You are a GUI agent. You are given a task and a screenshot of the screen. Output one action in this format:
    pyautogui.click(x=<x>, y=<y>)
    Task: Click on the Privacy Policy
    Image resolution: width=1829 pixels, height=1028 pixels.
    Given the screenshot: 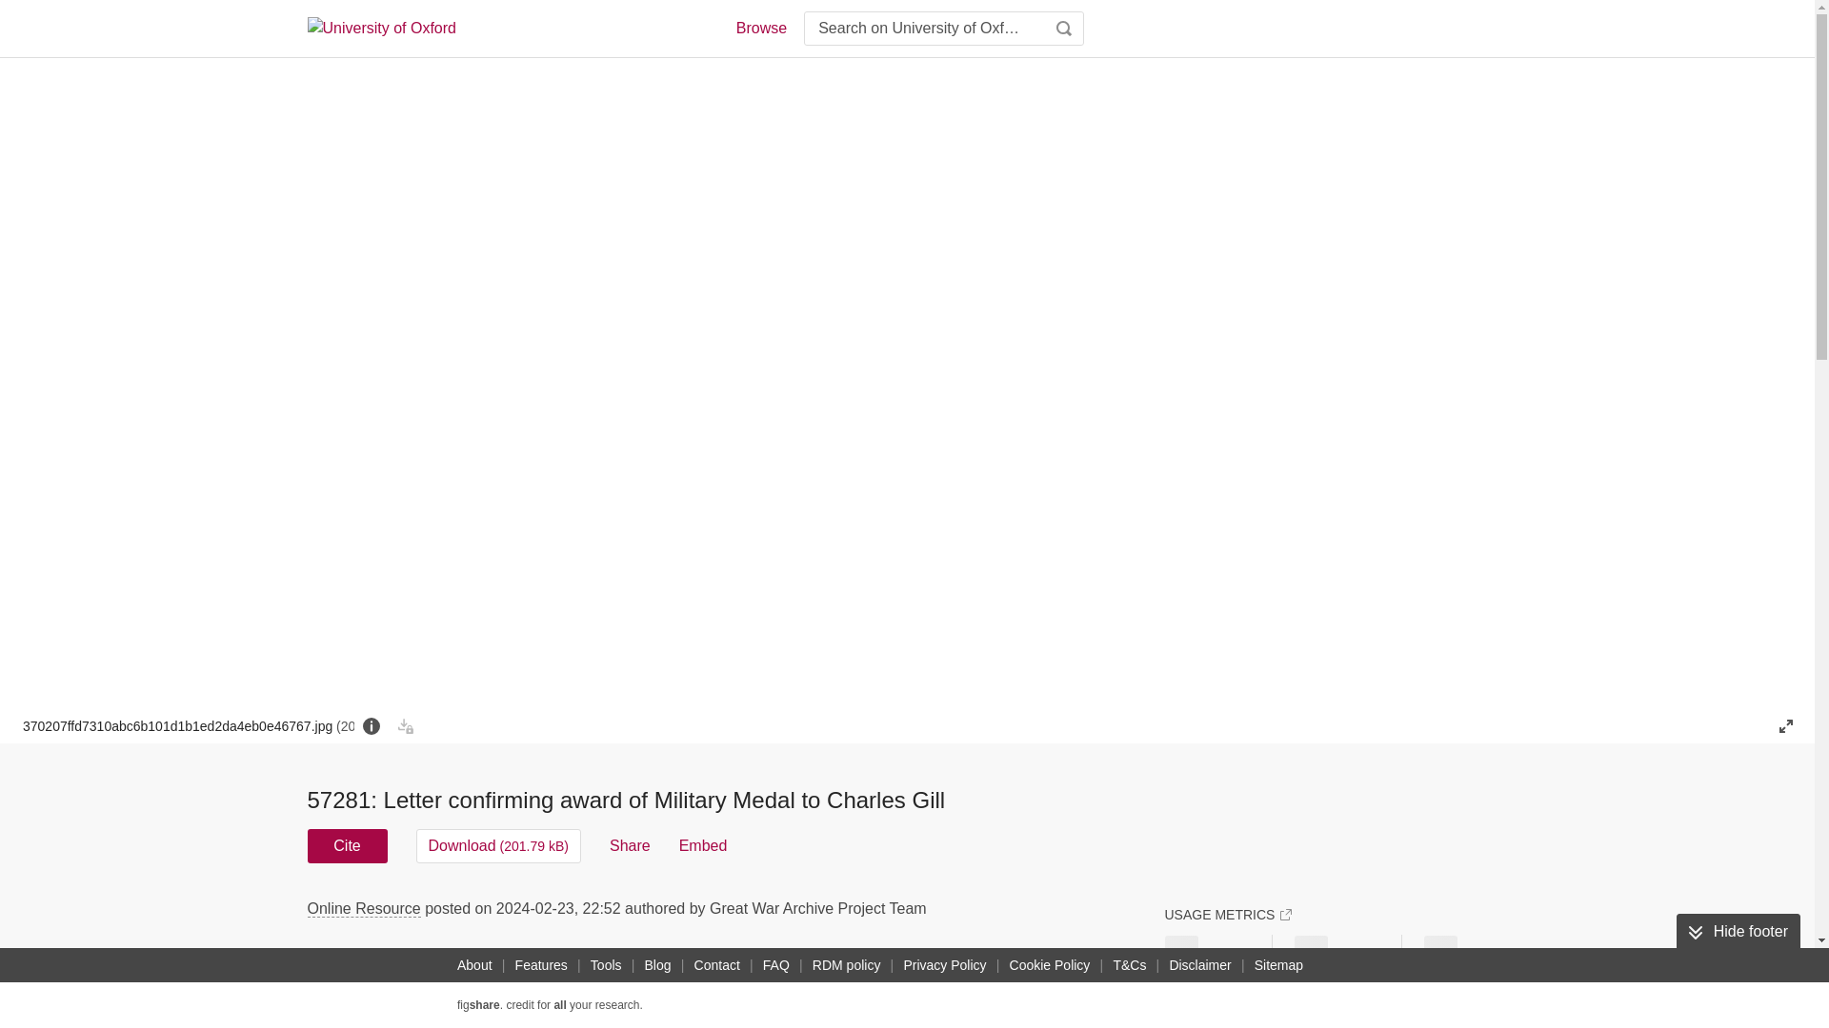 What is the action you would take?
    pyautogui.click(x=944, y=965)
    